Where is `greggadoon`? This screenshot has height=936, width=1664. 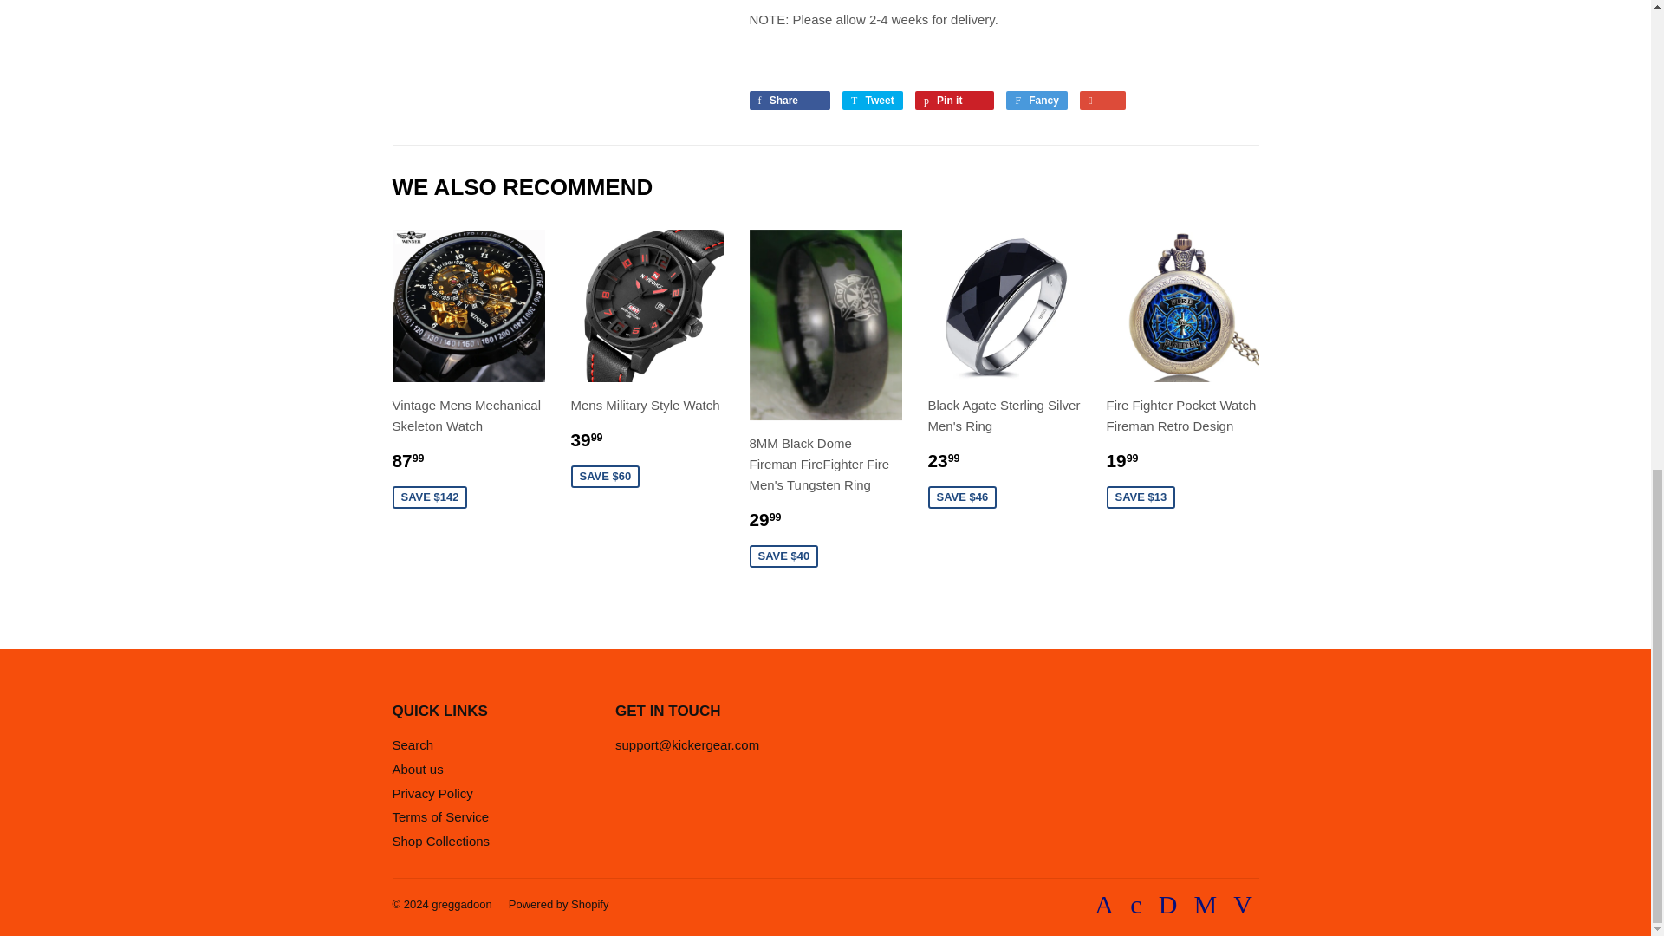 greggadoon is located at coordinates (461, 903).